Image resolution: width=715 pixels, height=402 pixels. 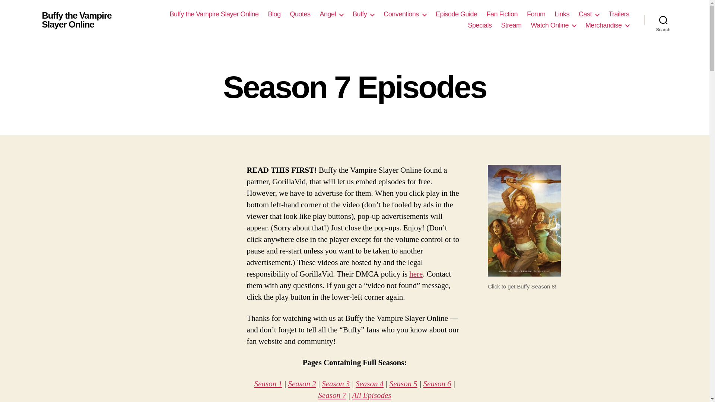 What do you see at coordinates (363, 14) in the screenshot?
I see `Buffy` at bounding box center [363, 14].